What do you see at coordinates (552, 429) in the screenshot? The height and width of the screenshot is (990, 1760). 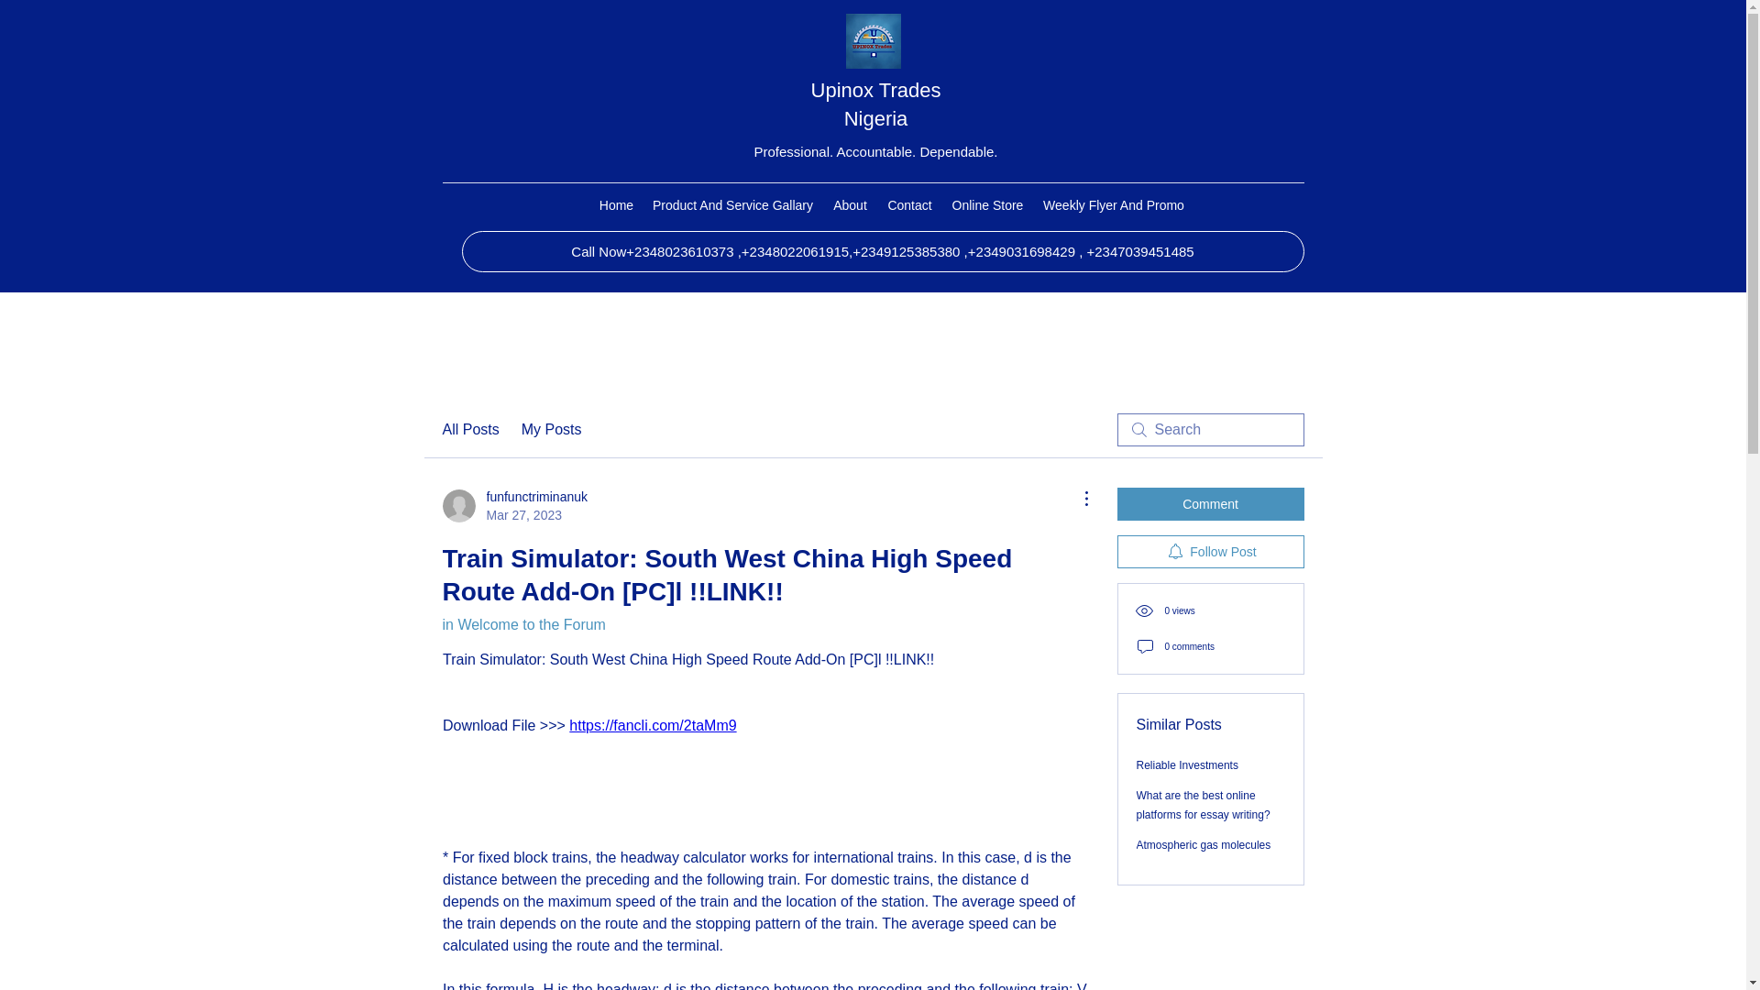 I see `Follow Post` at bounding box center [552, 429].